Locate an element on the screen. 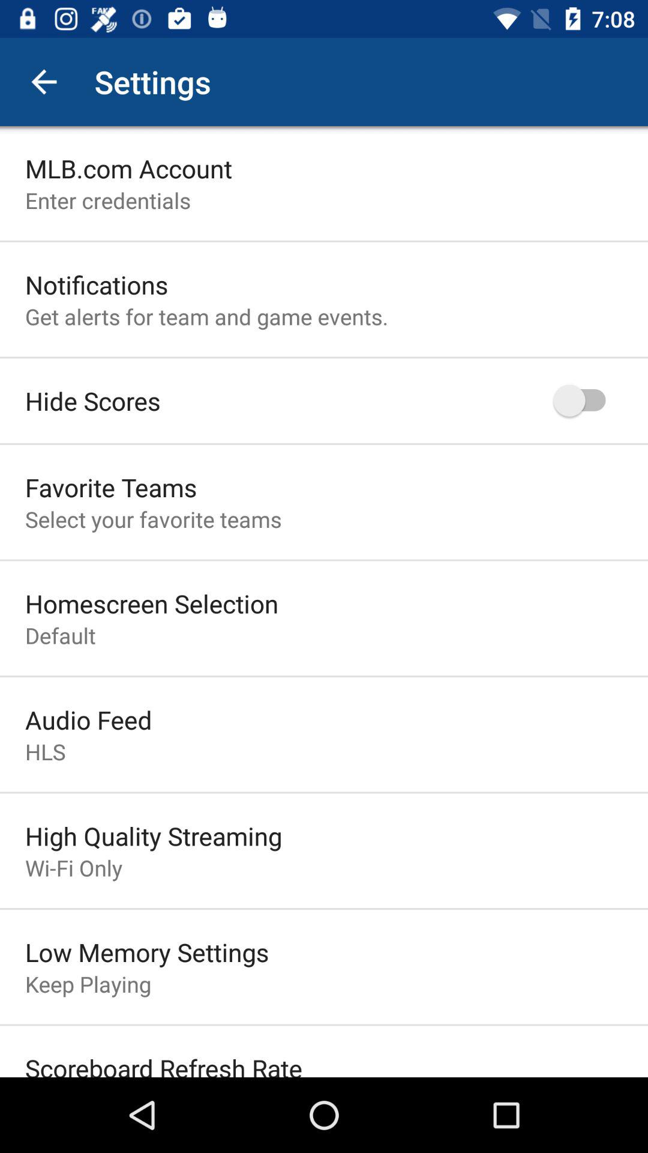 Image resolution: width=648 pixels, height=1153 pixels. turn on the icon on the right is located at coordinates (586, 400).